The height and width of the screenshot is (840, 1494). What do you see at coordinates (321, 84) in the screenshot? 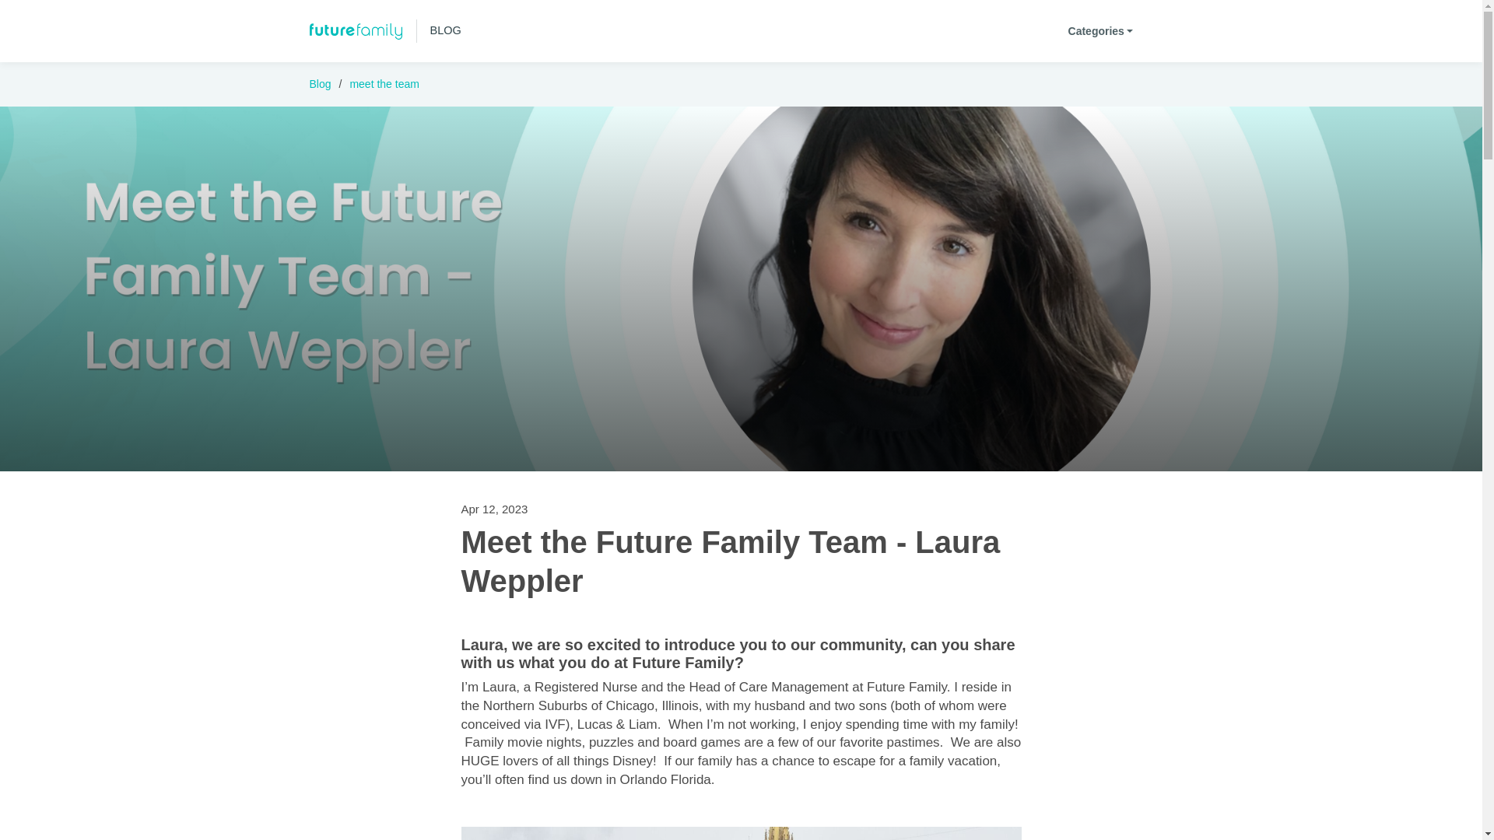
I see `Blog` at bounding box center [321, 84].